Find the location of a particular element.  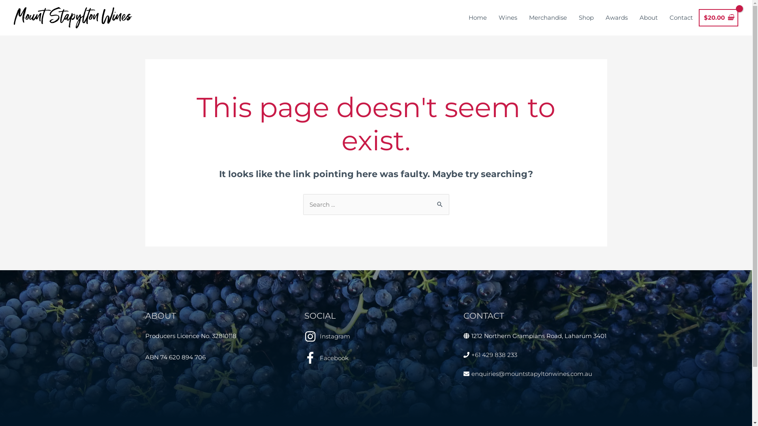

+61 429 838 233 is located at coordinates (494, 355).